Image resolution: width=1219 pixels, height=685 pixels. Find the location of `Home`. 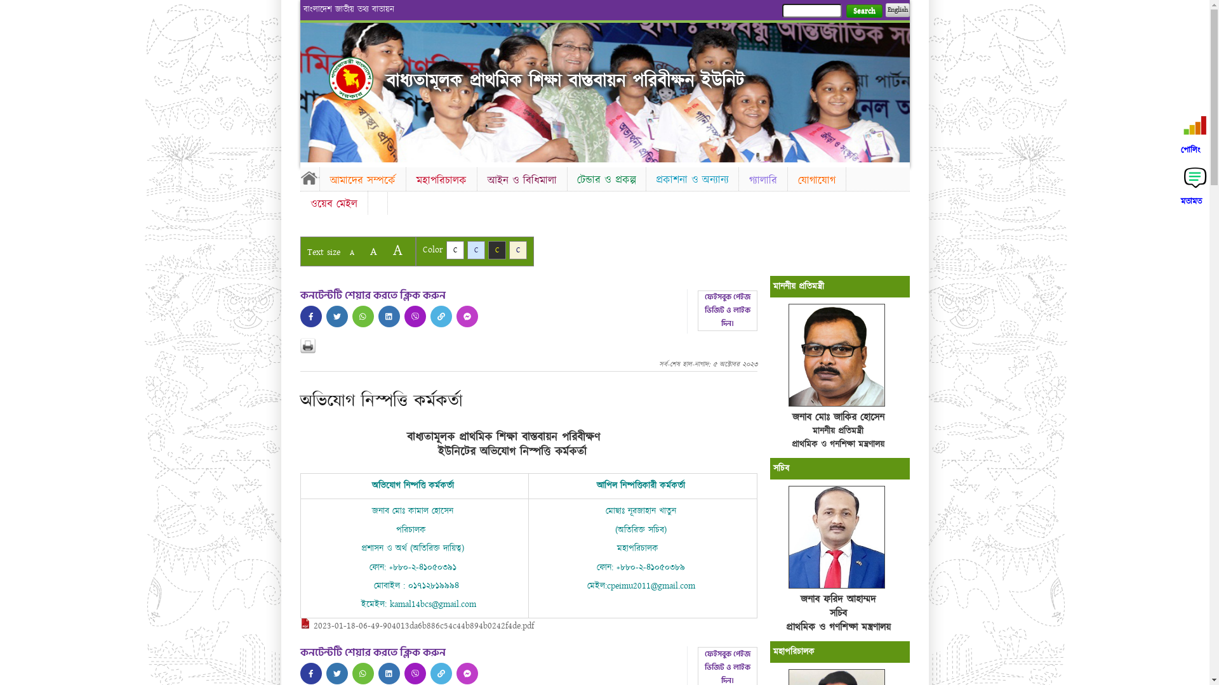

Home is located at coordinates (351, 79).